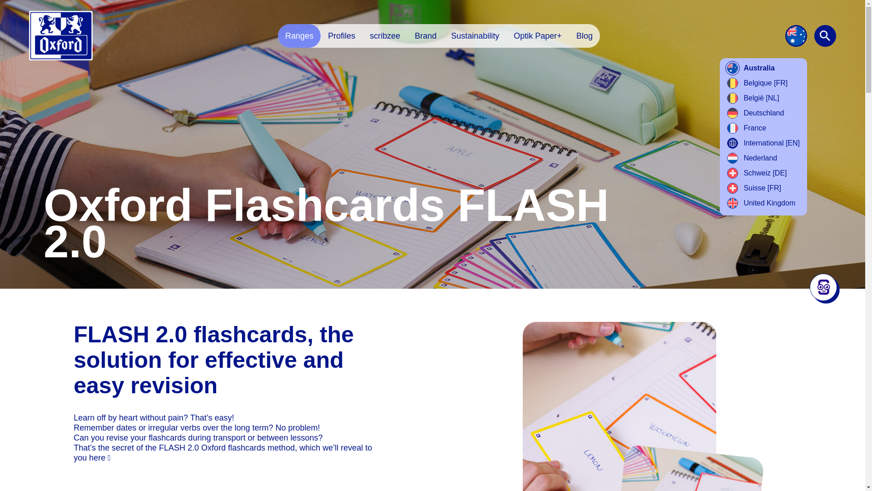 This screenshot has height=491, width=872. I want to click on Ranges, so click(299, 35).